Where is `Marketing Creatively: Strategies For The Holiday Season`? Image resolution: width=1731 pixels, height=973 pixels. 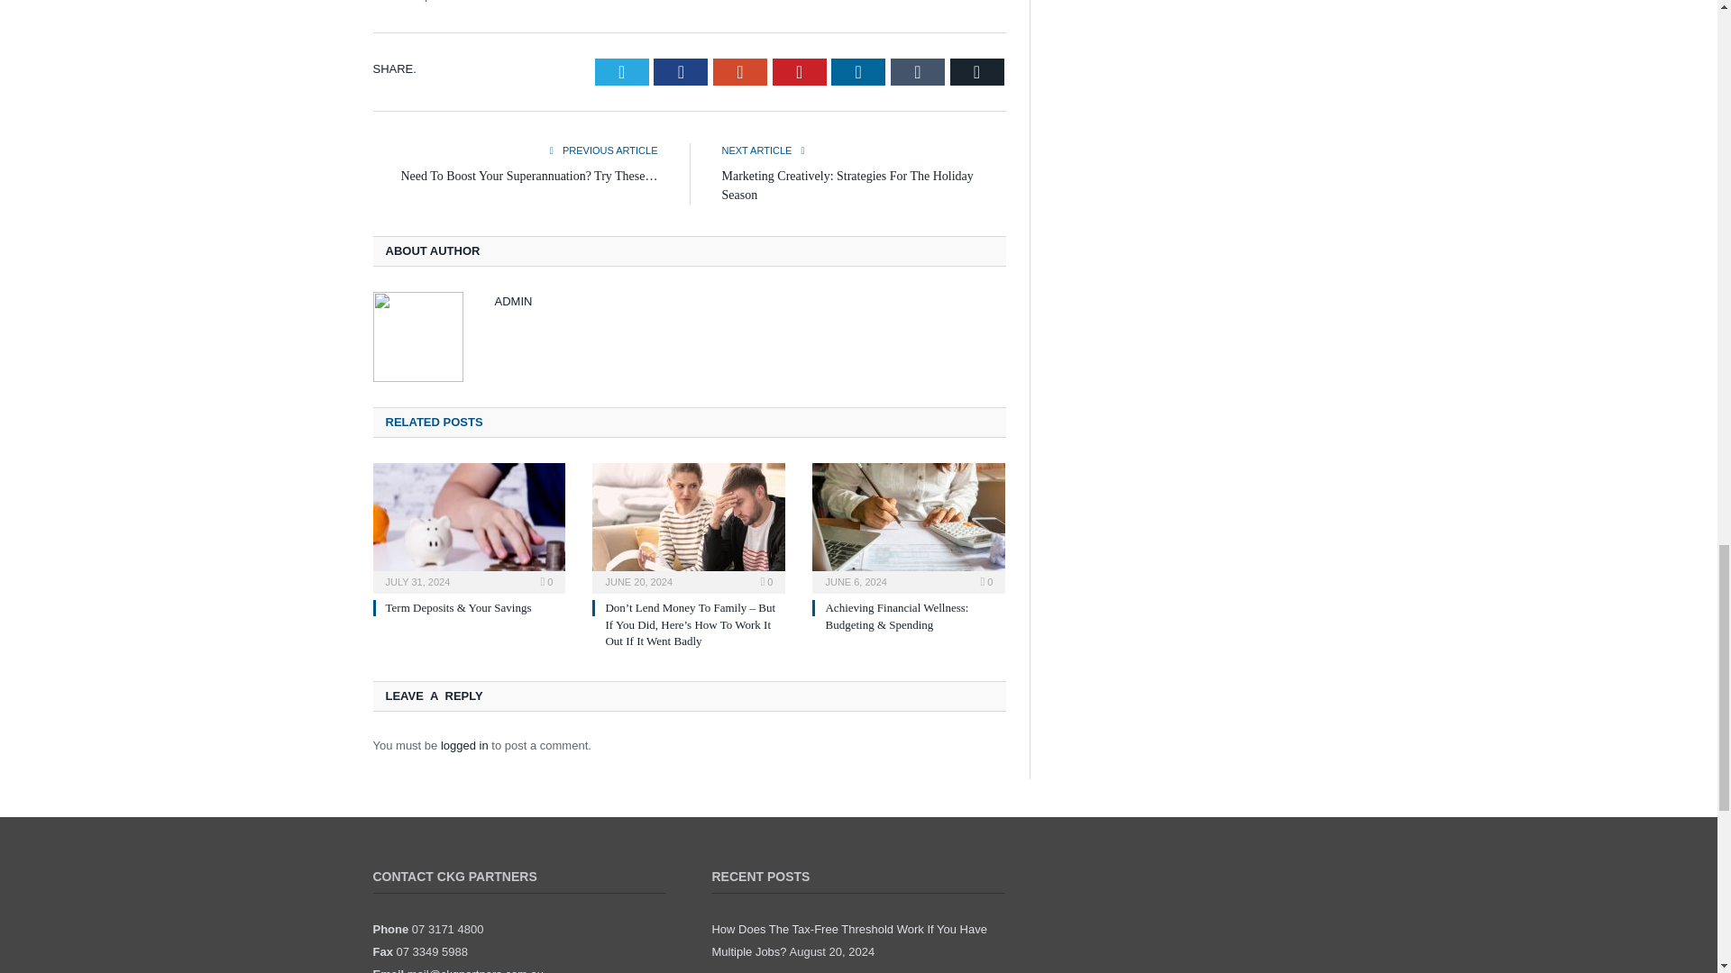 Marketing Creatively: Strategies For The Holiday Season is located at coordinates (847, 185).